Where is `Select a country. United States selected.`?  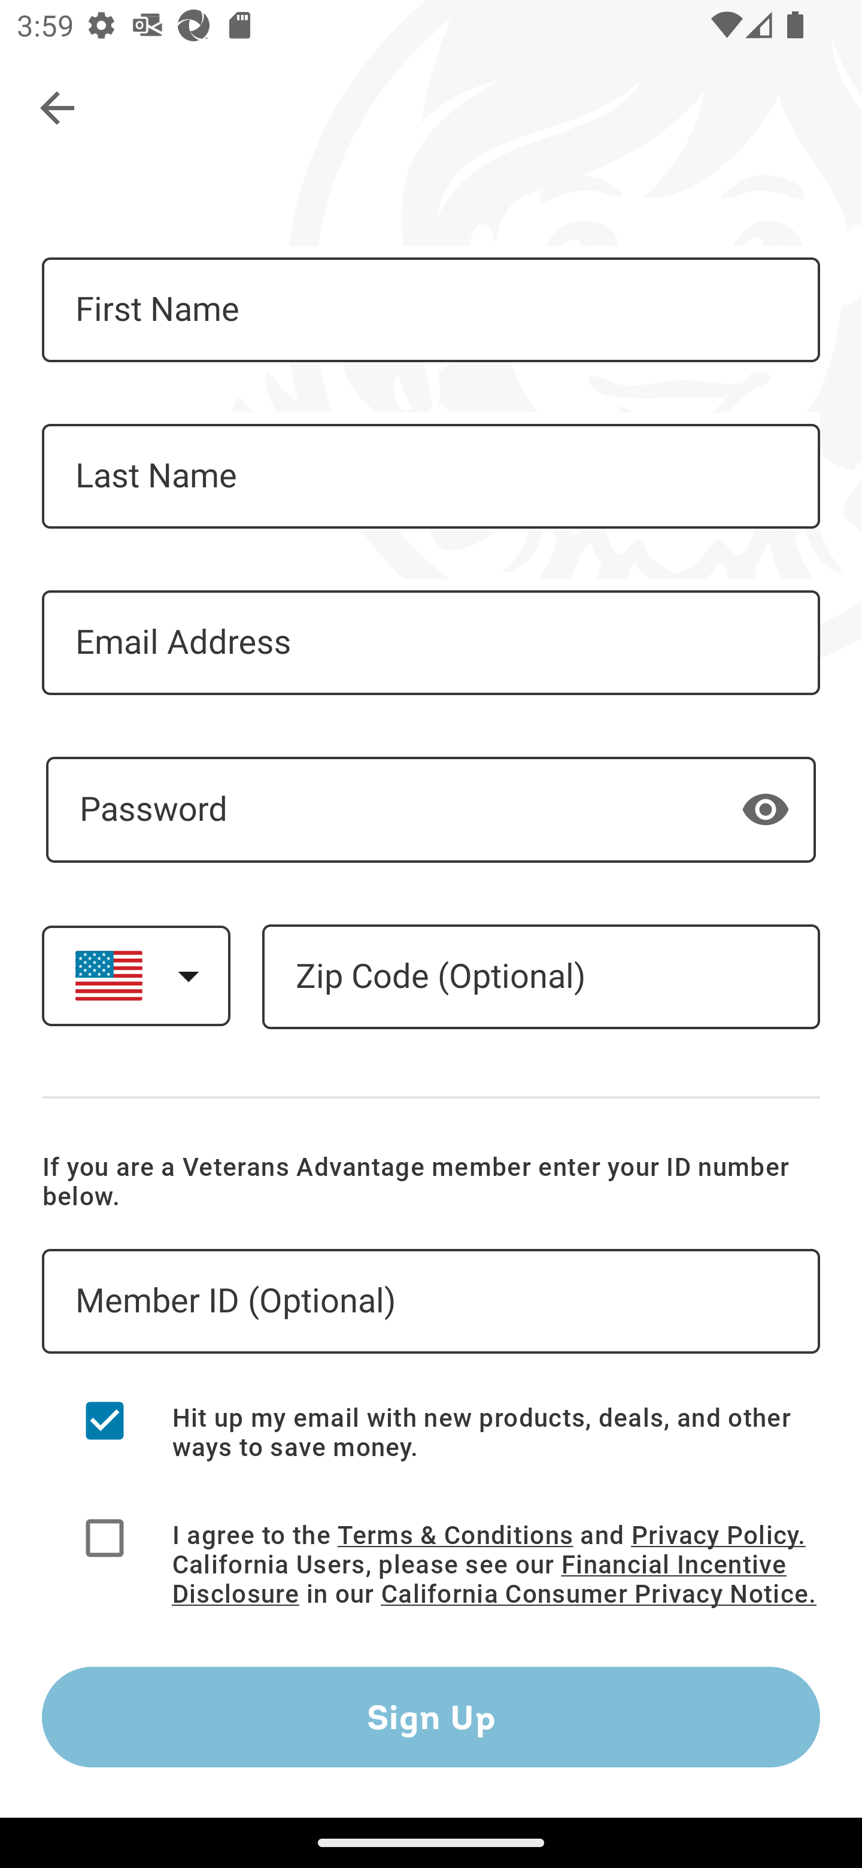 Select a country. United States selected. is located at coordinates (136, 976).